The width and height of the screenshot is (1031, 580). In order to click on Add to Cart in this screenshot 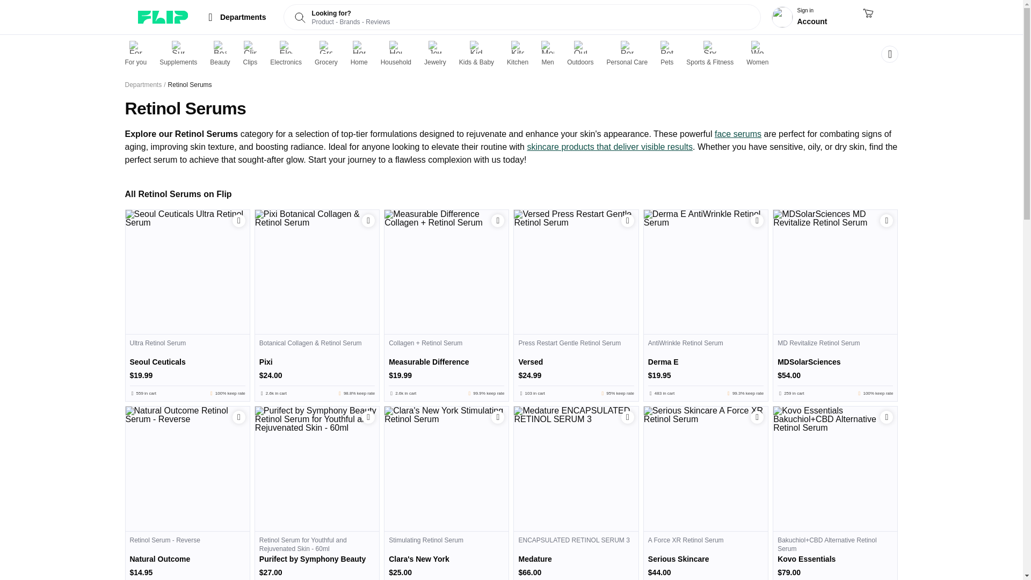, I will do `click(576, 367)`.